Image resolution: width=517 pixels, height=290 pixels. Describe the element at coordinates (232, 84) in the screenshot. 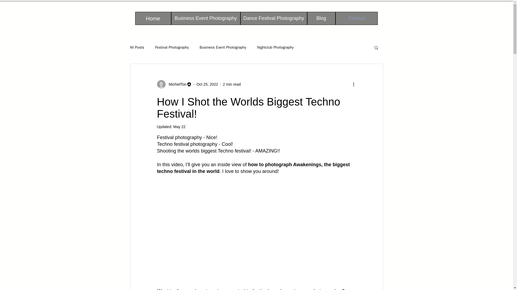

I see `2 min read` at that location.